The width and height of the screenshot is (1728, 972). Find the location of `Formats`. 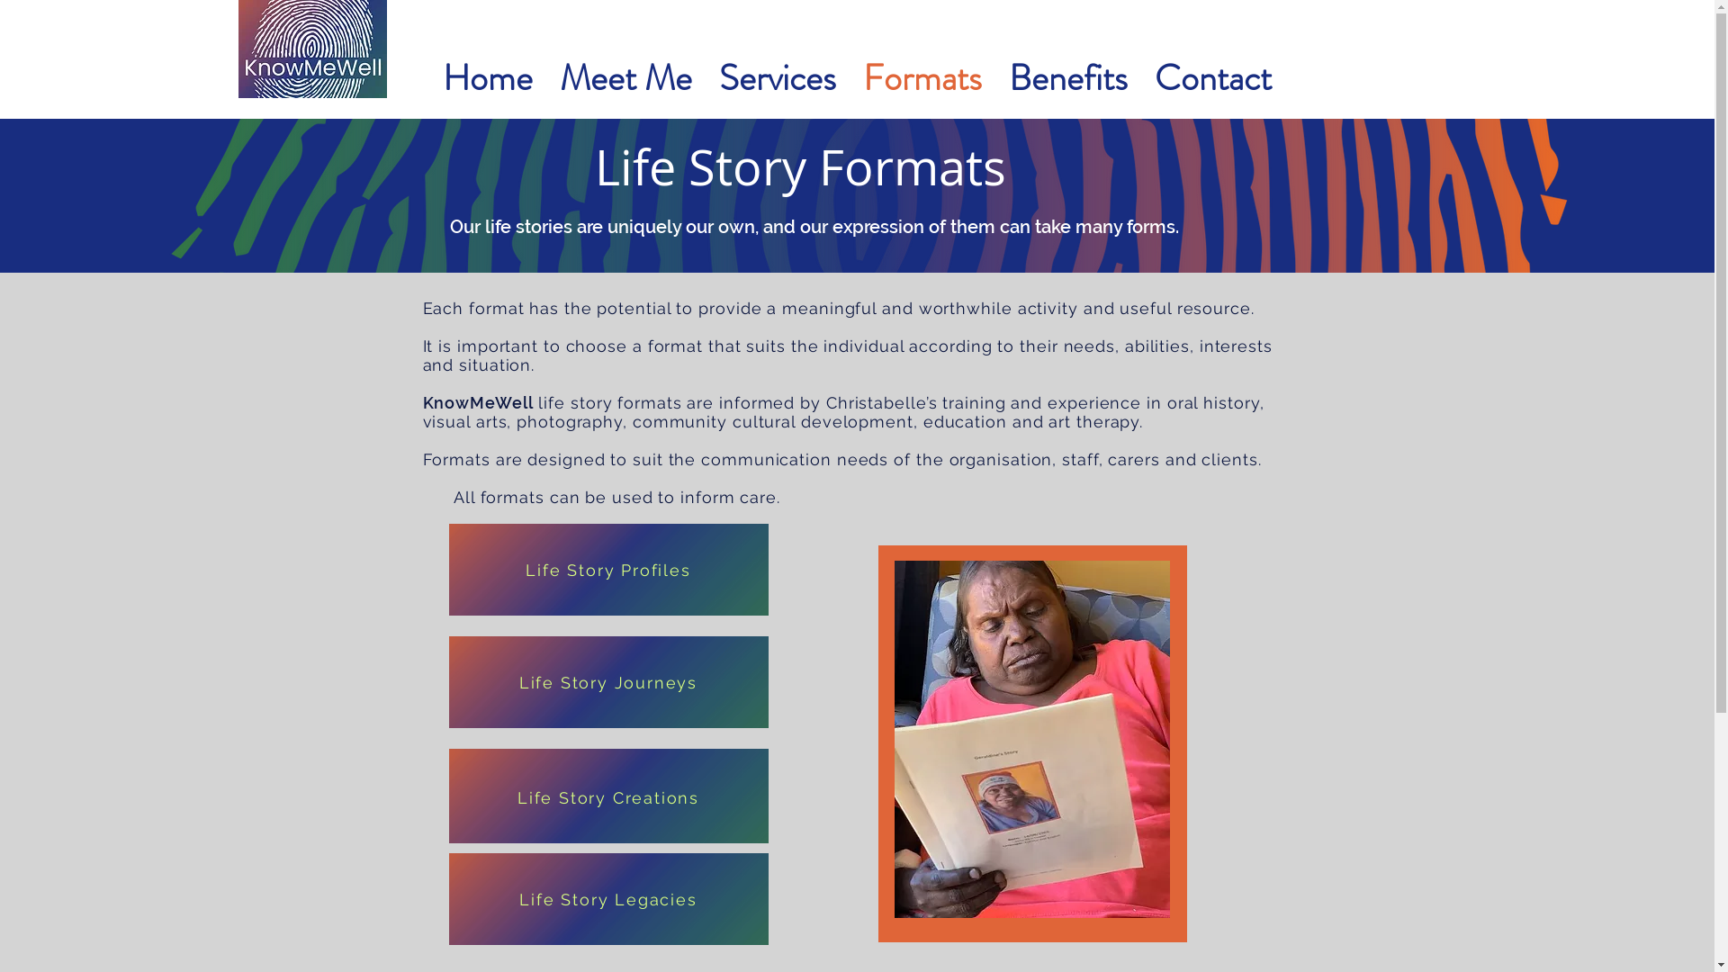

Formats is located at coordinates (922, 78).